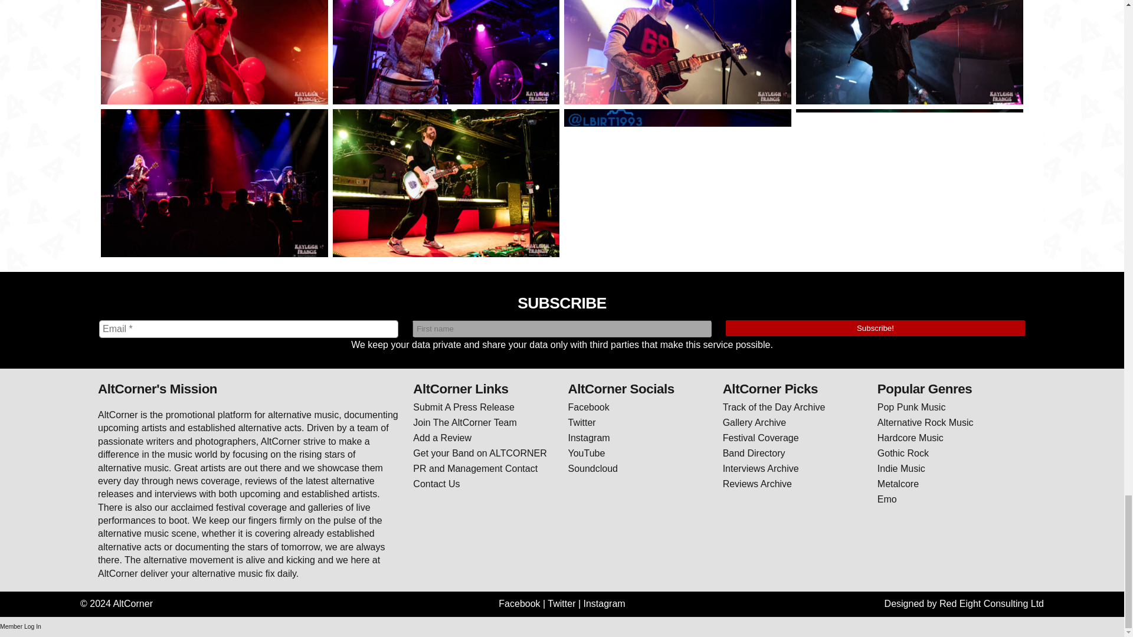  What do you see at coordinates (876, 328) in the screenshot?
I see `Subscribe!` at bounding box center [876, 328].